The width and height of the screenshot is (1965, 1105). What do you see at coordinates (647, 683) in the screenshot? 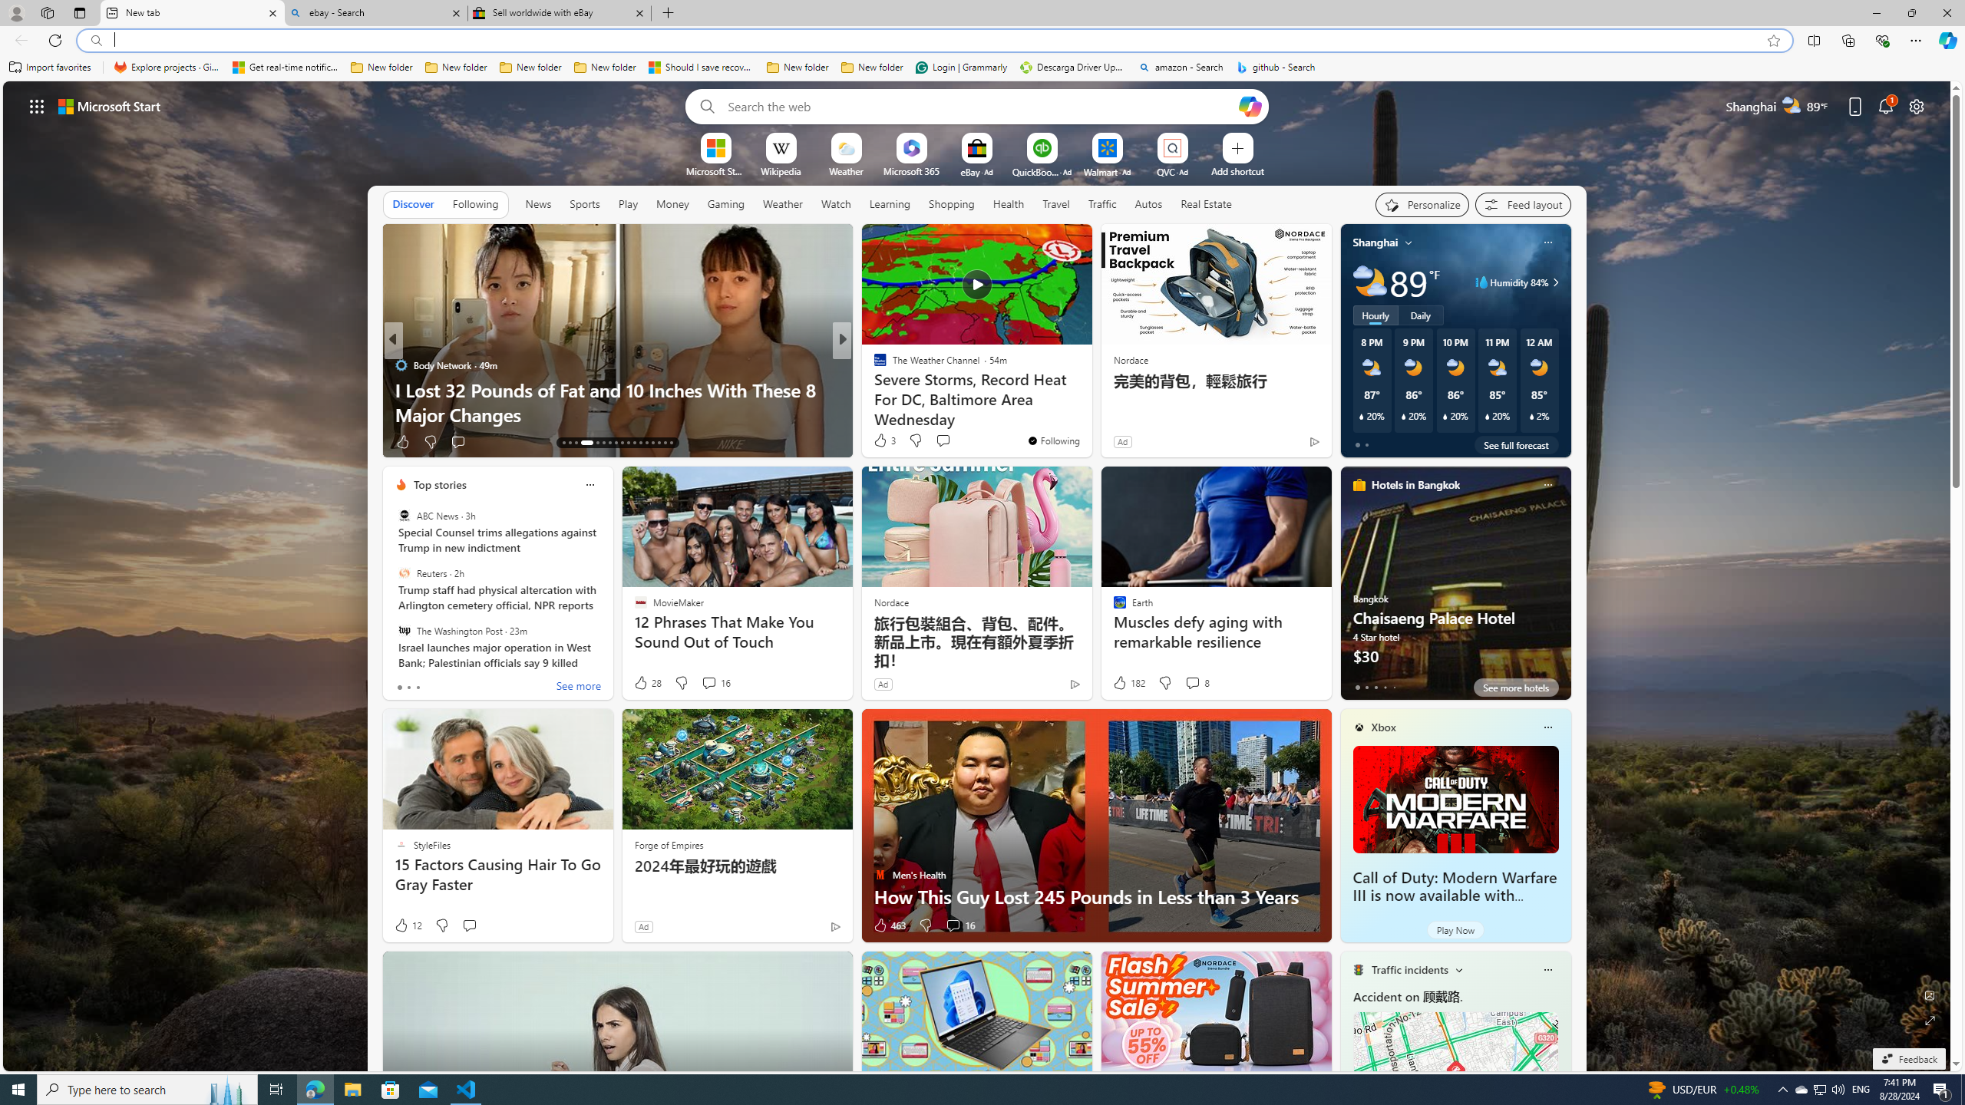
I see `28 Like` at bounding box center [647, 683].